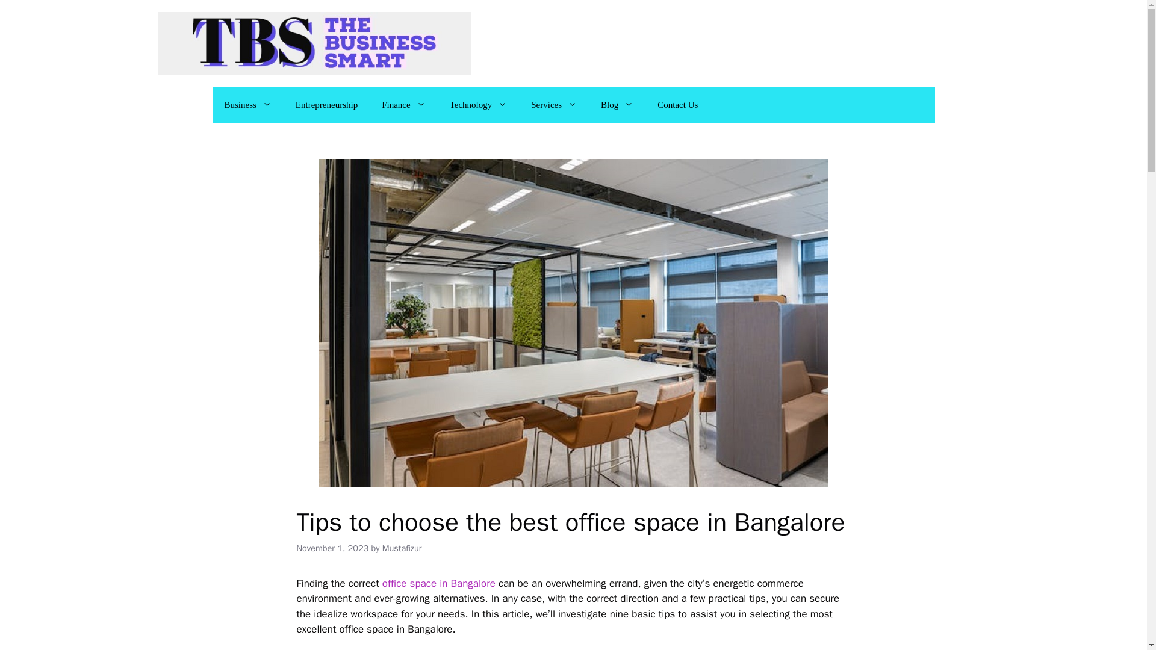 This screenshot has width=1156, height=650. What do you see at coordinates (247, 105) in the screenshot?
I see `Business` at bounding box center [247, 105].